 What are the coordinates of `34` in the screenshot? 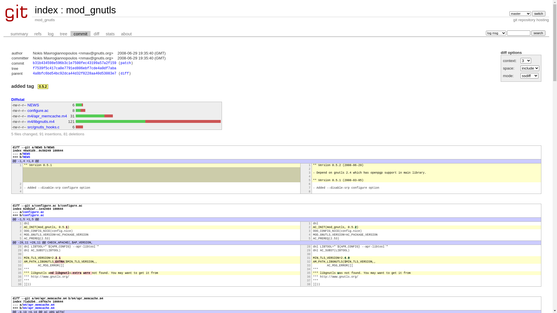 It's located at (20, 270).